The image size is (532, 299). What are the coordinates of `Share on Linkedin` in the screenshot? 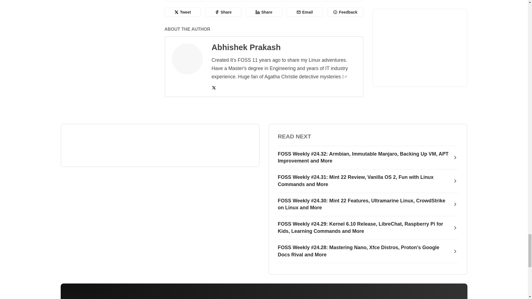 It's located at (264, 12).